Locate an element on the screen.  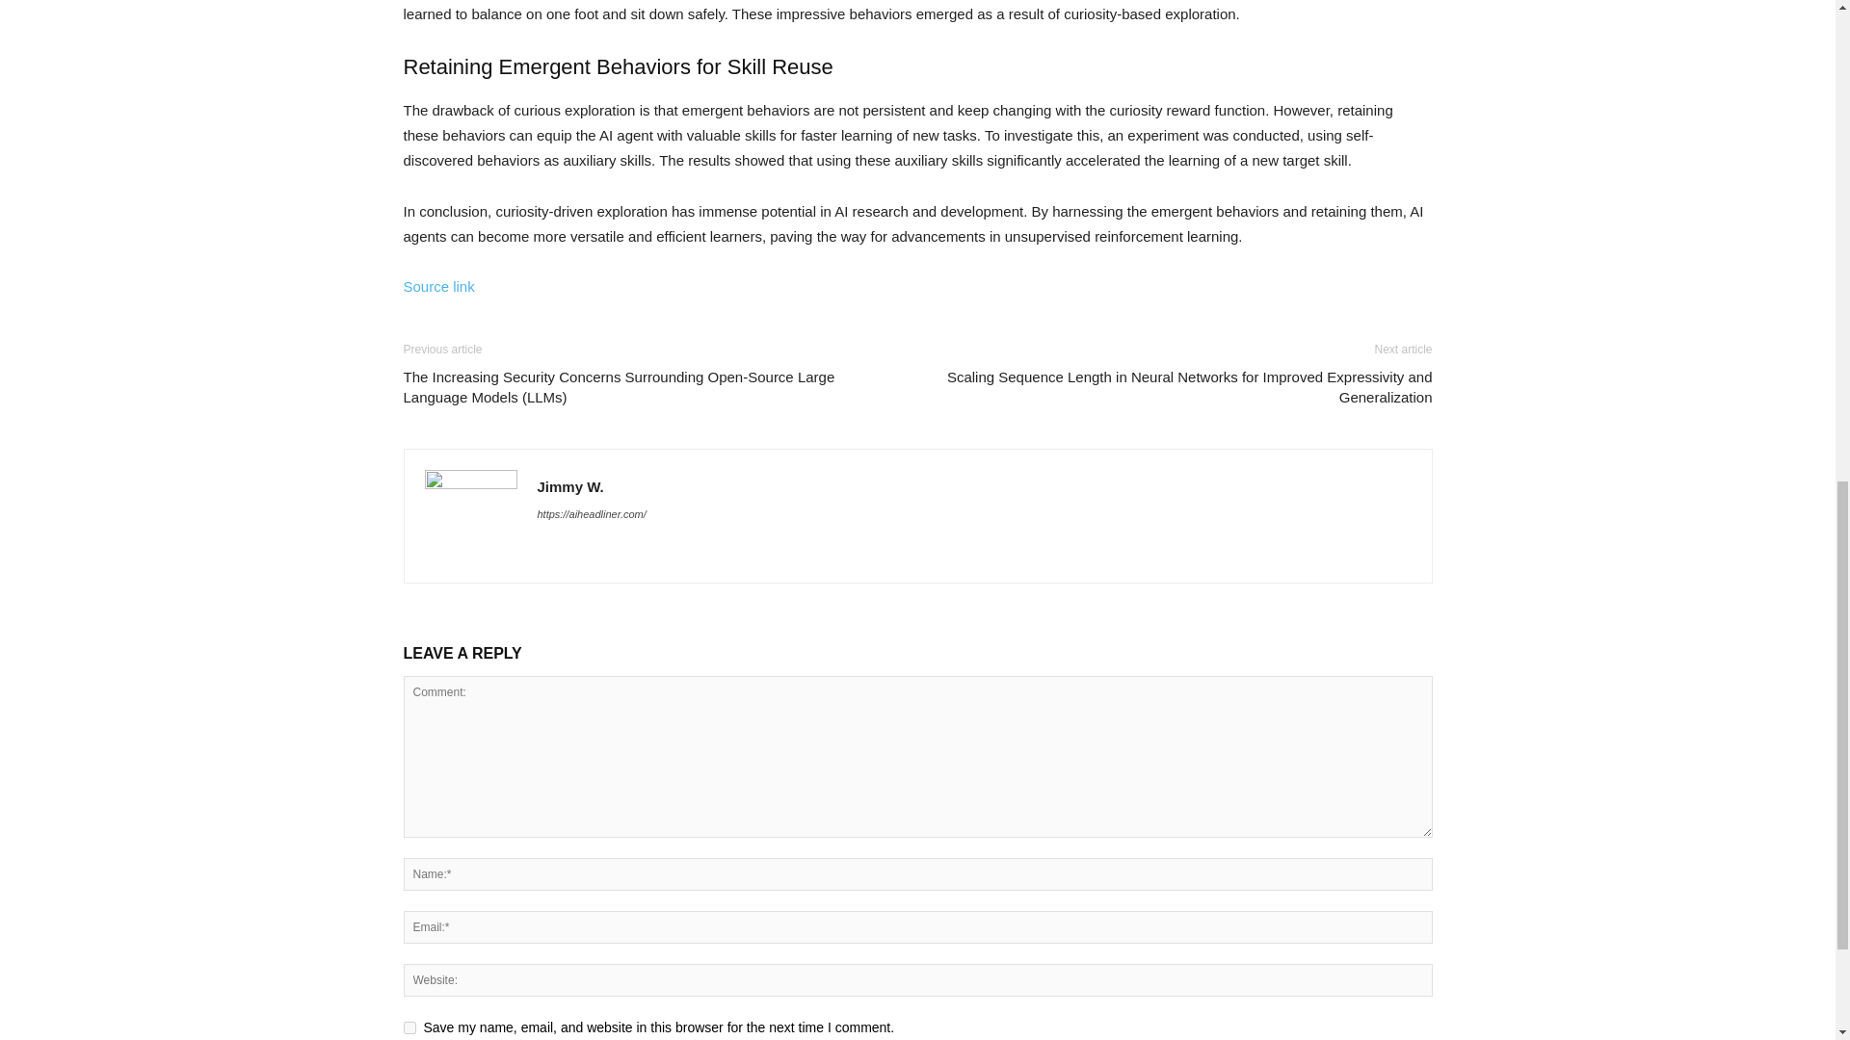
yes is located at coordinates (409, 1027).